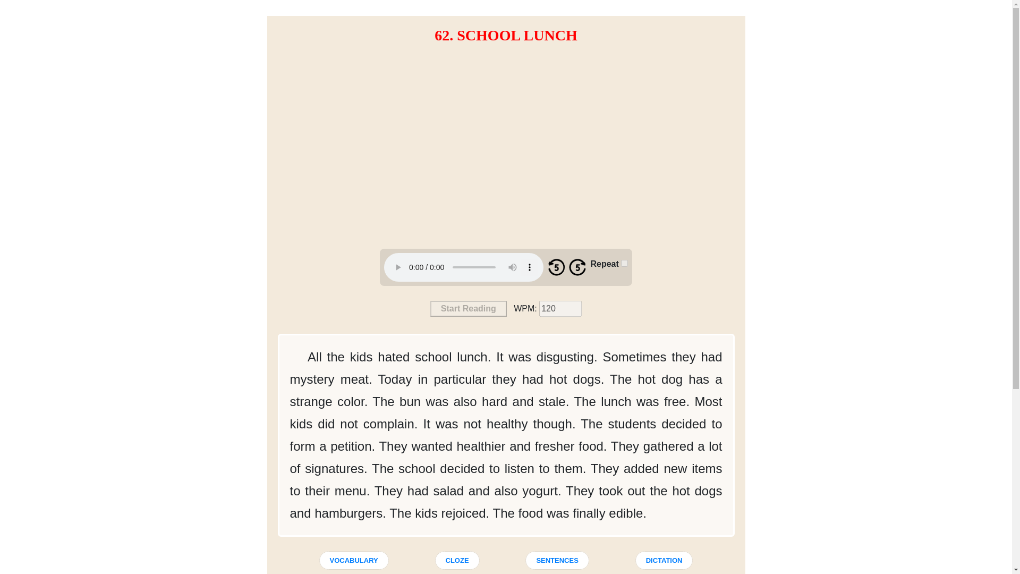  What do you see at coordinates (457, 560) in the screenshot?
I see `CLOZE` at bounding box center [457, 560].